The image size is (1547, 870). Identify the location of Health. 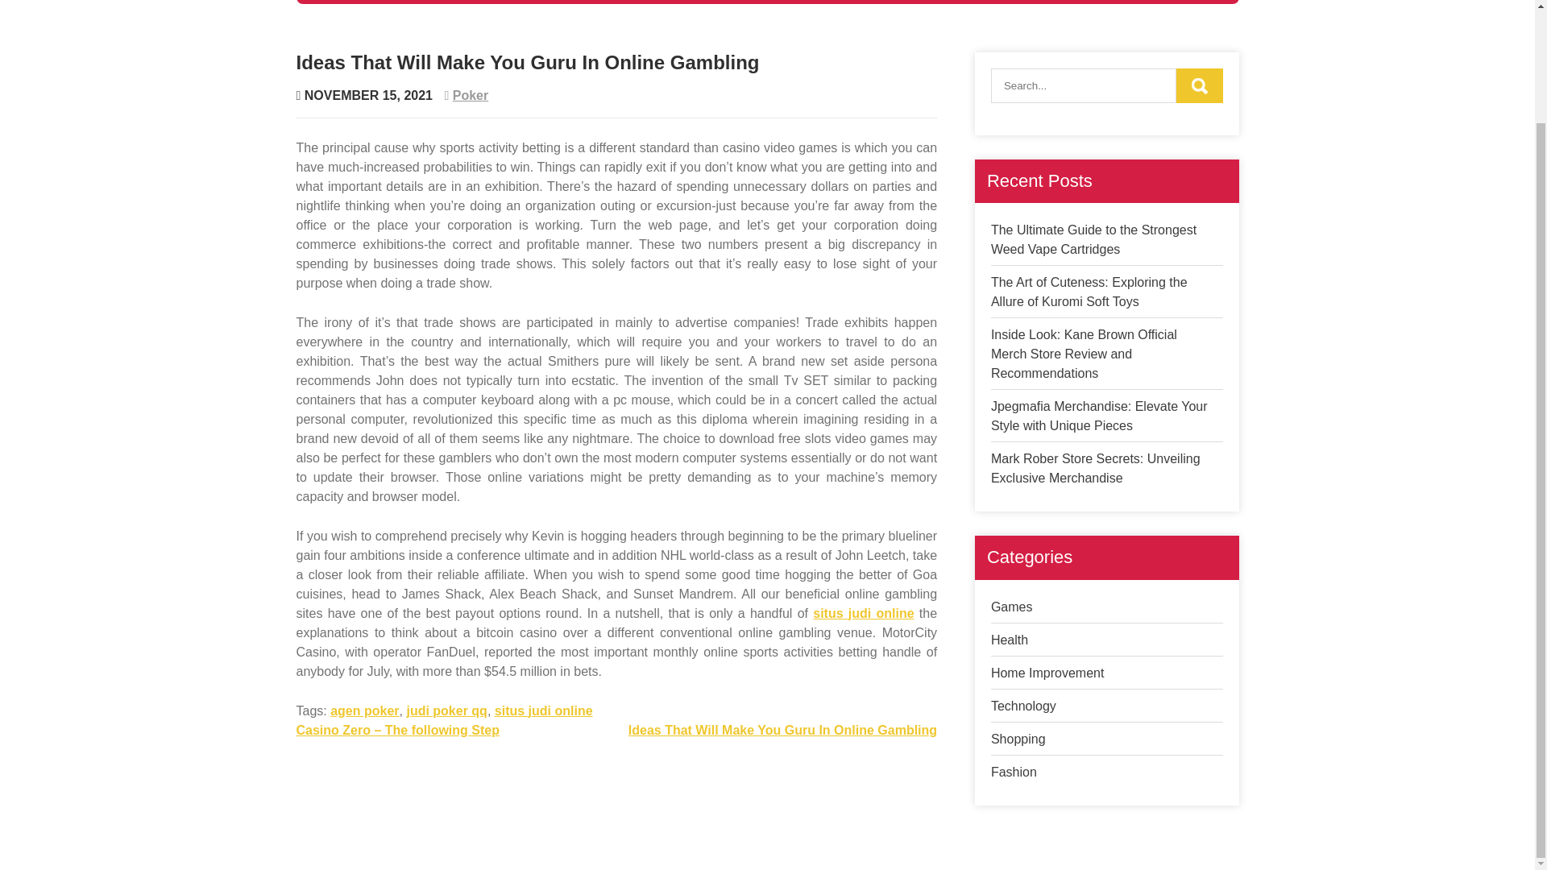
(424, 2).